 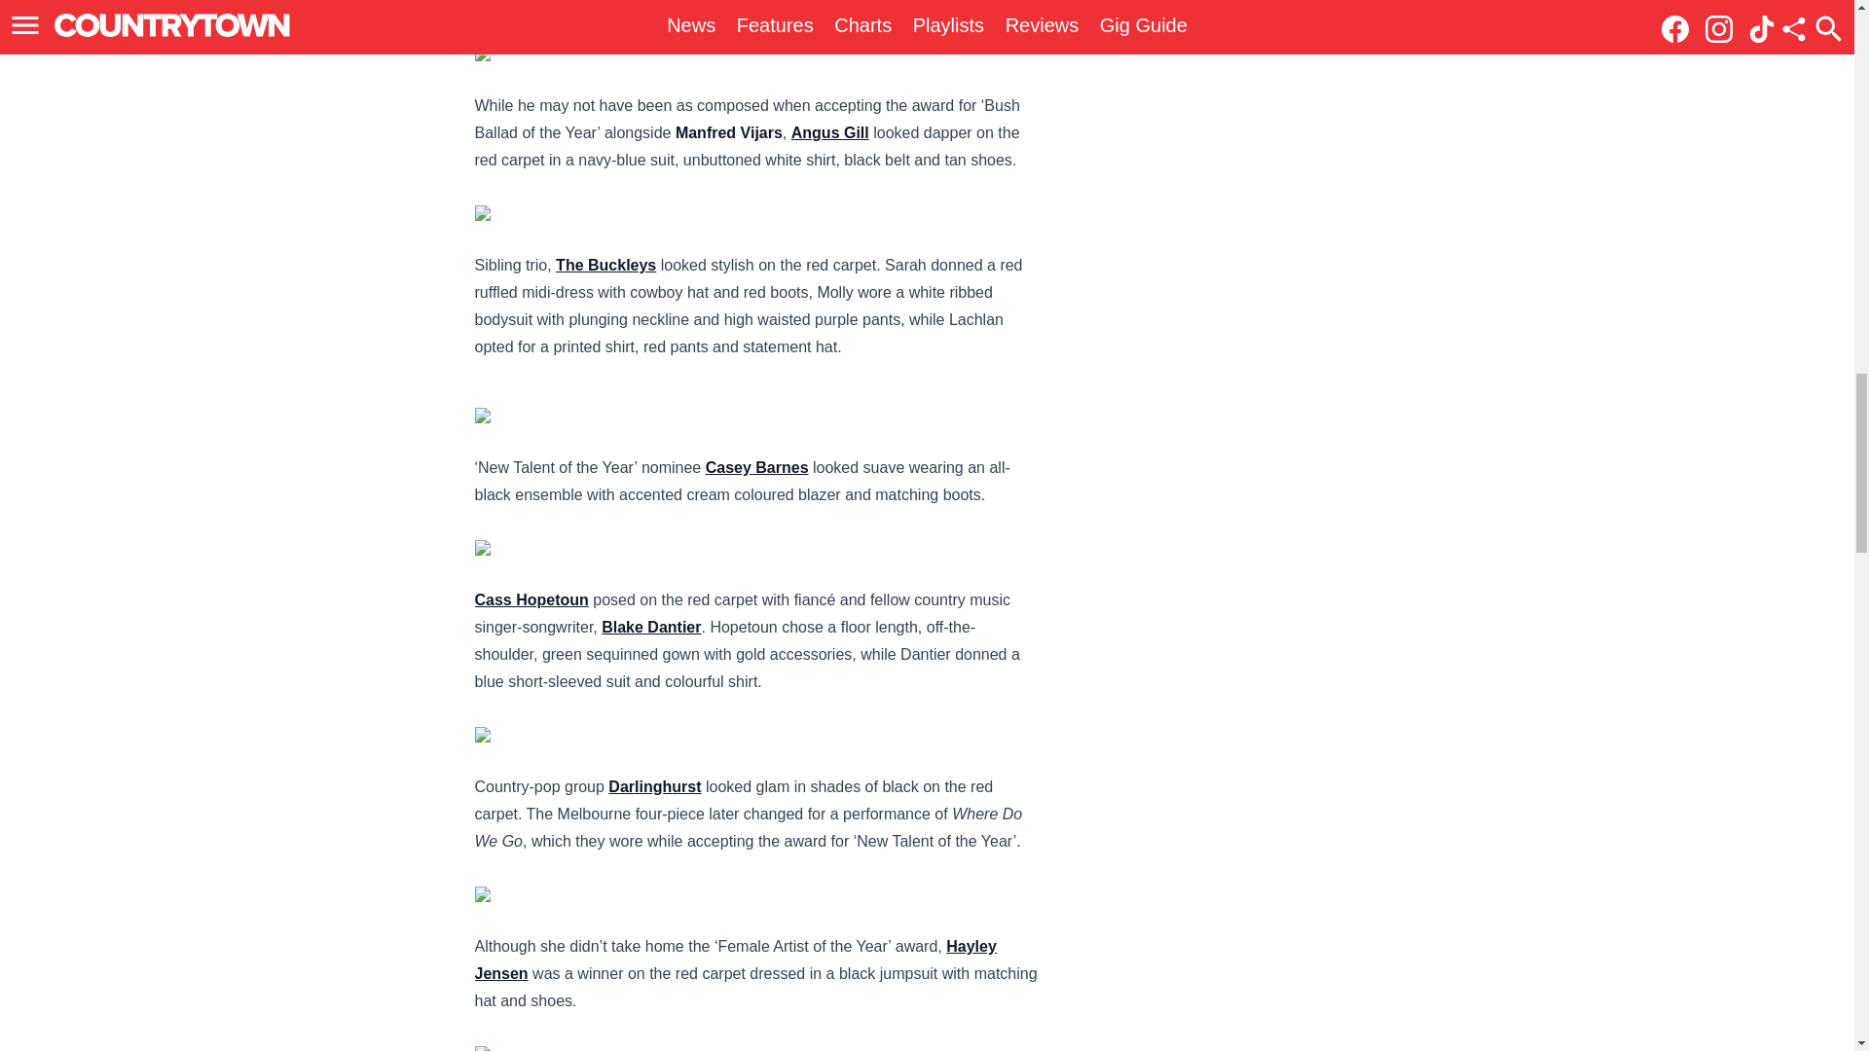 I want to click on Cass Hopetoun, so click(x=531, y=599).